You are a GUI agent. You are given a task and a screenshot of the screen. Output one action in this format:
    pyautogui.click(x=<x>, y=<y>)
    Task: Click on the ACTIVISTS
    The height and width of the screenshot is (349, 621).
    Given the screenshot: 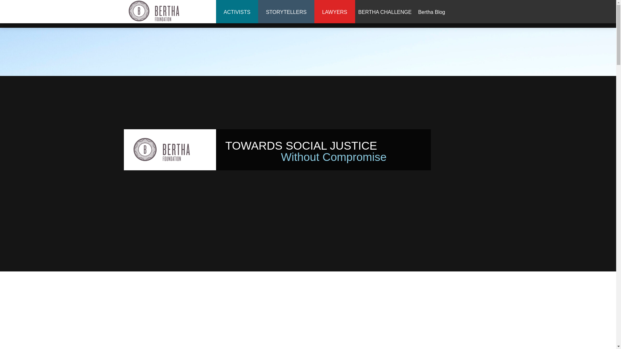 What is the action you would take?
    pyautogui.click(x=237, y=12)
    